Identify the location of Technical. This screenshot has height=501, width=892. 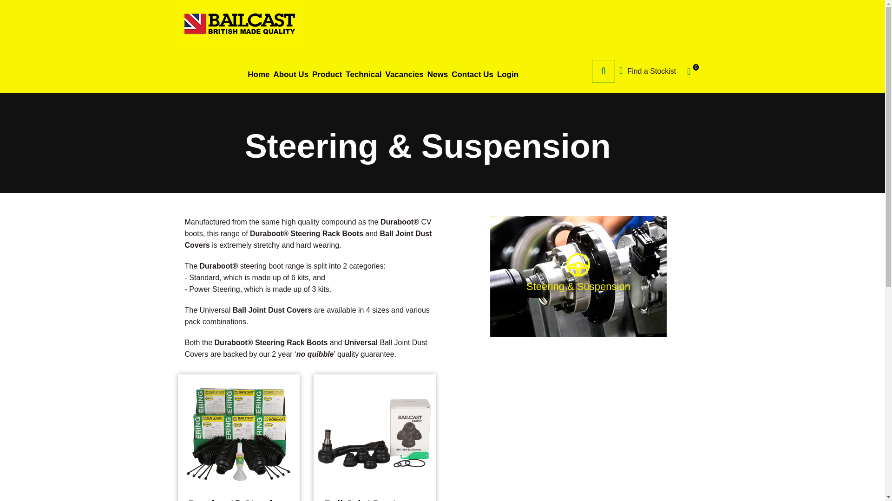
(363, 74).